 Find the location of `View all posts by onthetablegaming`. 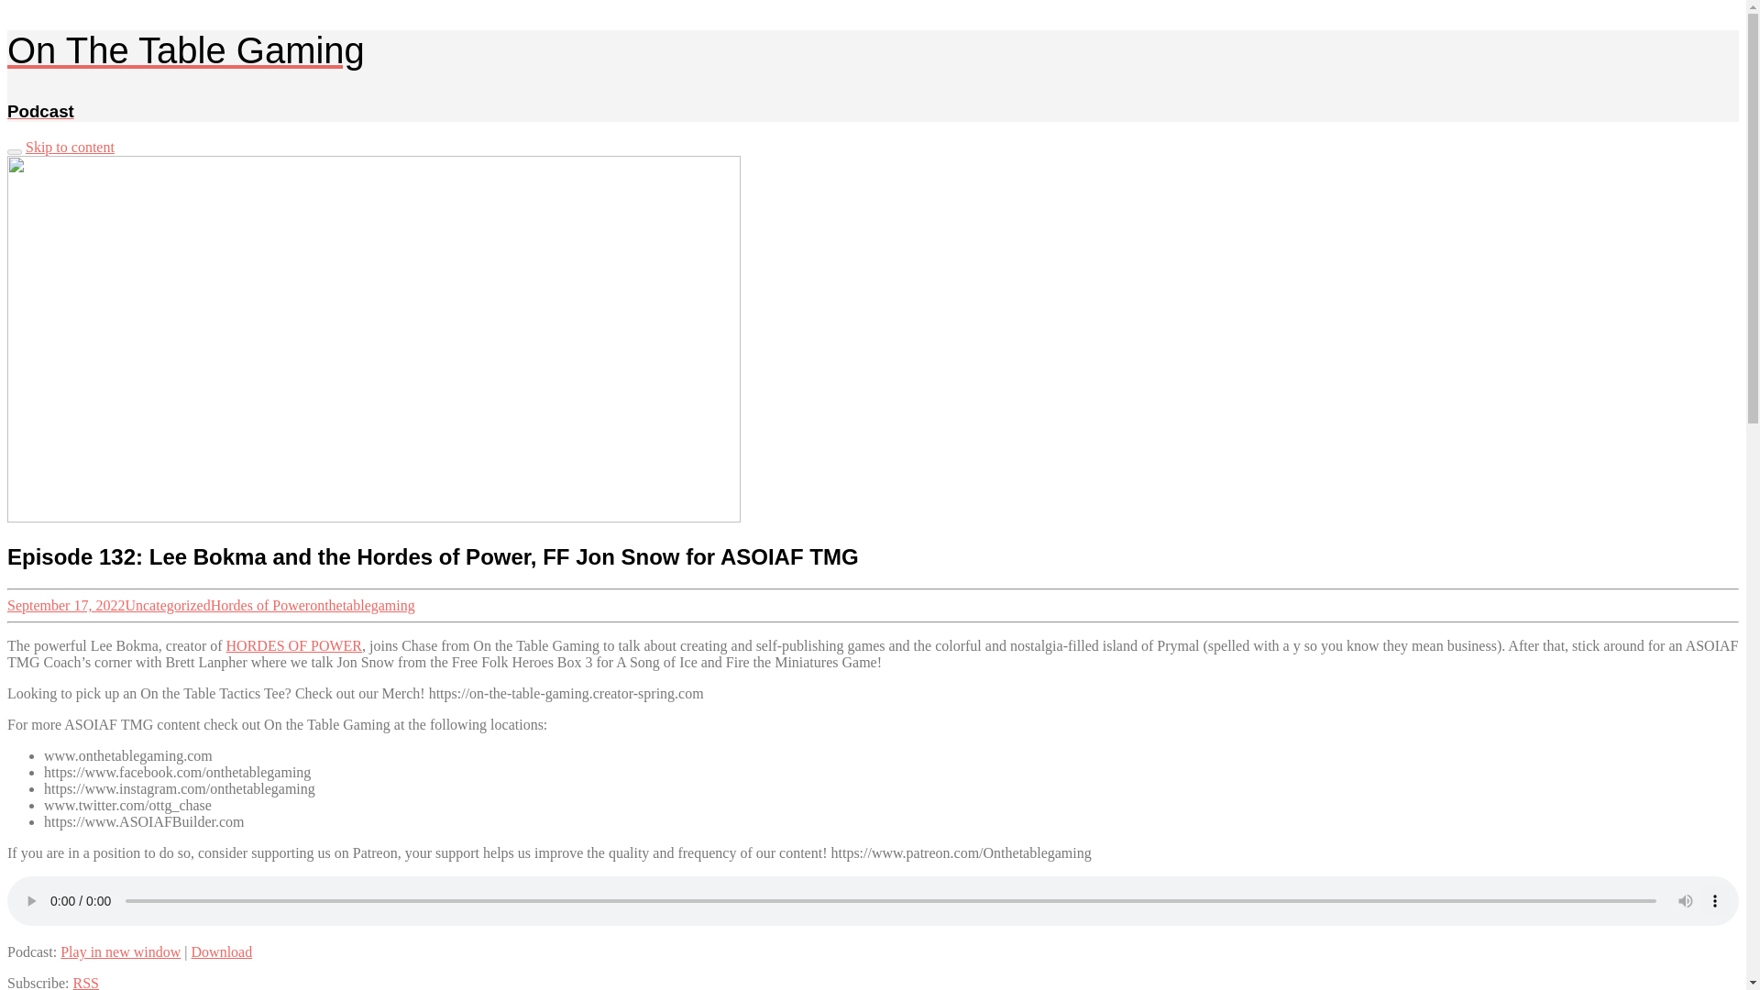

View all posts by onthetablegaming is located at coordinates (362, 605).